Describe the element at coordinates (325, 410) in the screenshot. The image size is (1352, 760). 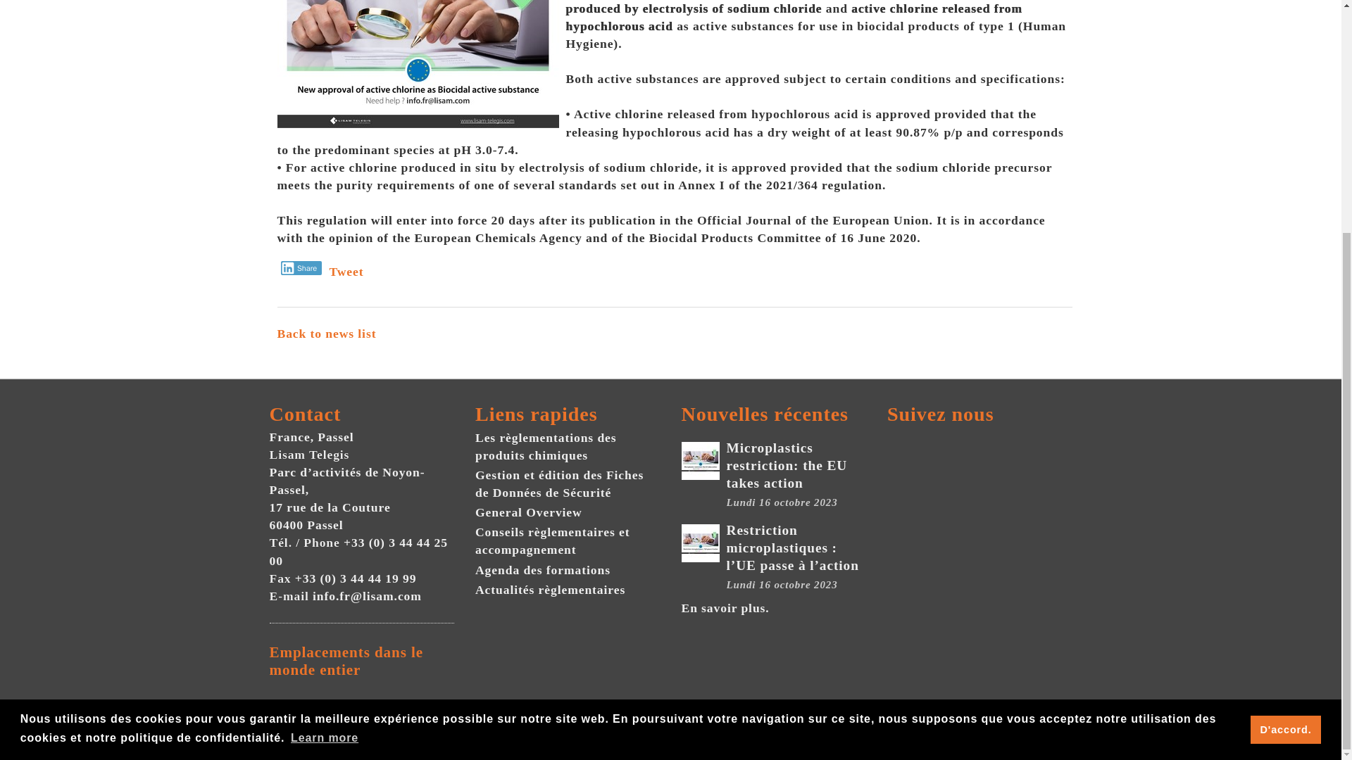
I see `Learn more` at that location.